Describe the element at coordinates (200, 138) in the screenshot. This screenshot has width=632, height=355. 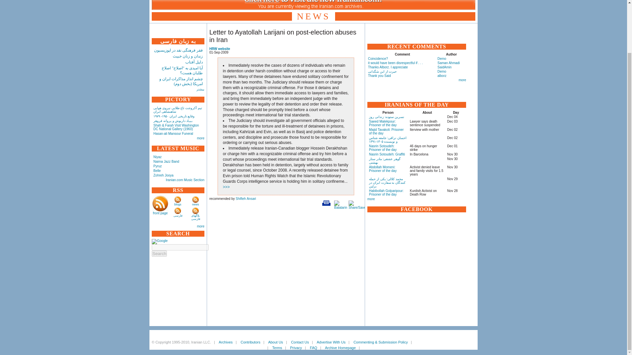
I see `more` at that location.